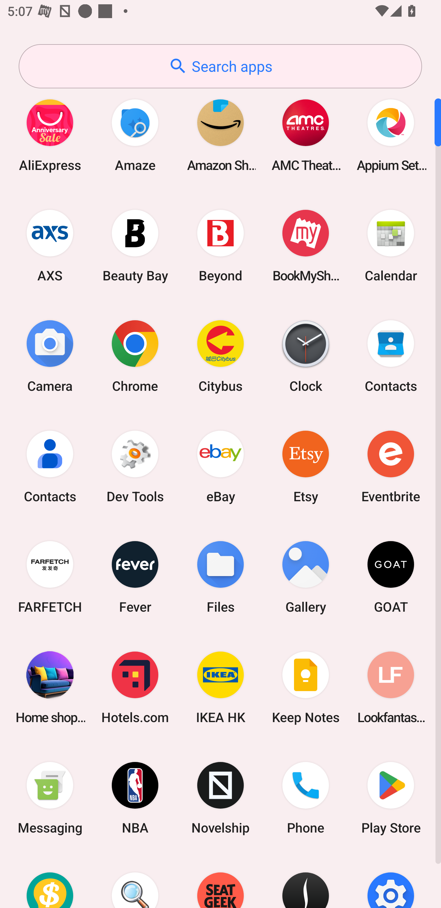  I want to click on   Search apps, so click(220, 66).